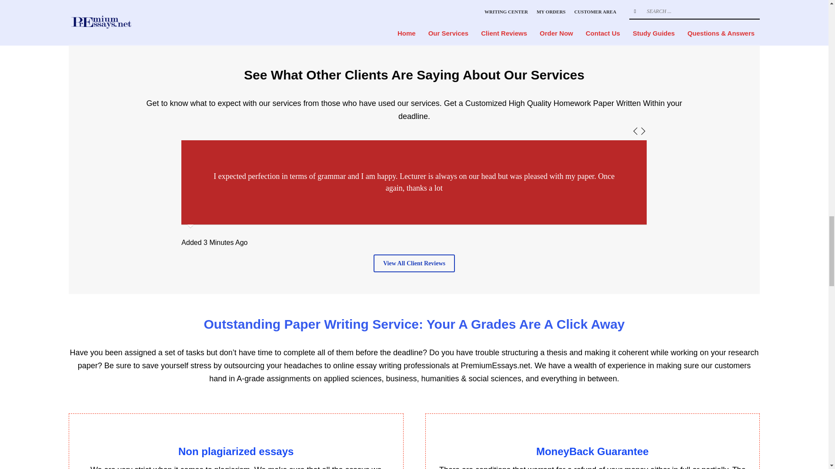  Describe the element at coordinates (553, 342) in the screenshot. I see `animal adoption agency` at that location.